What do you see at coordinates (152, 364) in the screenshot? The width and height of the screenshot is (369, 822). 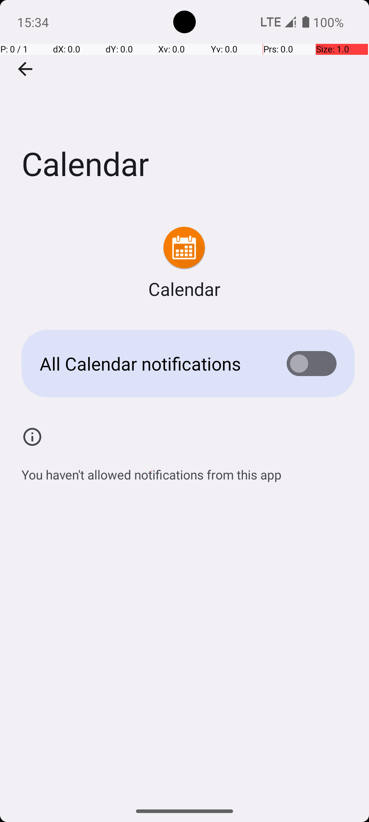 I see `All Calendar notifications` at bounding box center [152, 364].